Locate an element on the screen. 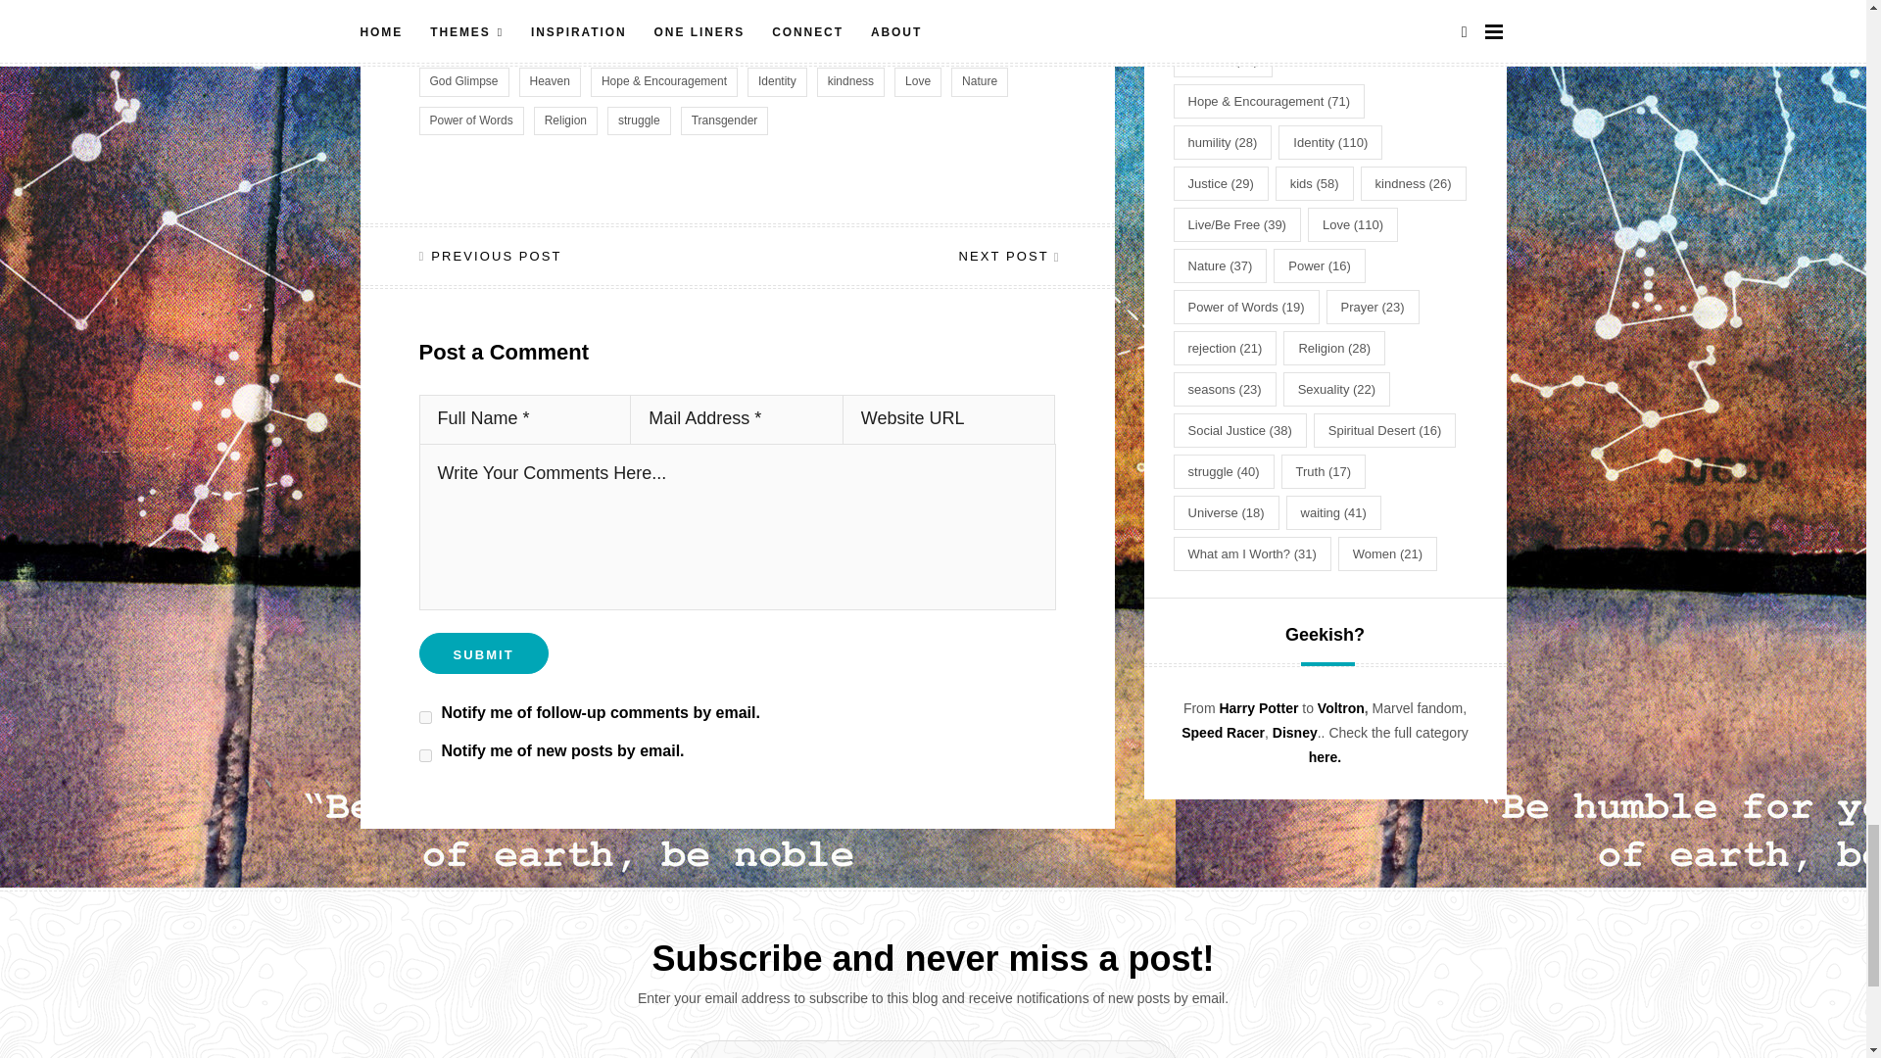  America is located at coordinates (662, 43).